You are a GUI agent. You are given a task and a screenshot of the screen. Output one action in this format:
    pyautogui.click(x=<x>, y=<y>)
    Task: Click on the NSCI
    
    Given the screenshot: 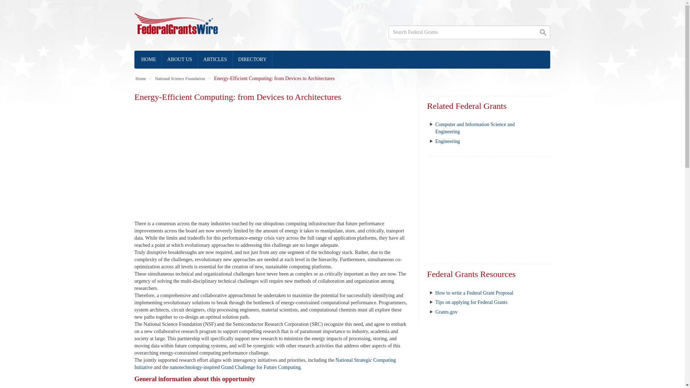 What is the action you would take?
    pyautogui.click(x=265, y=364)
    